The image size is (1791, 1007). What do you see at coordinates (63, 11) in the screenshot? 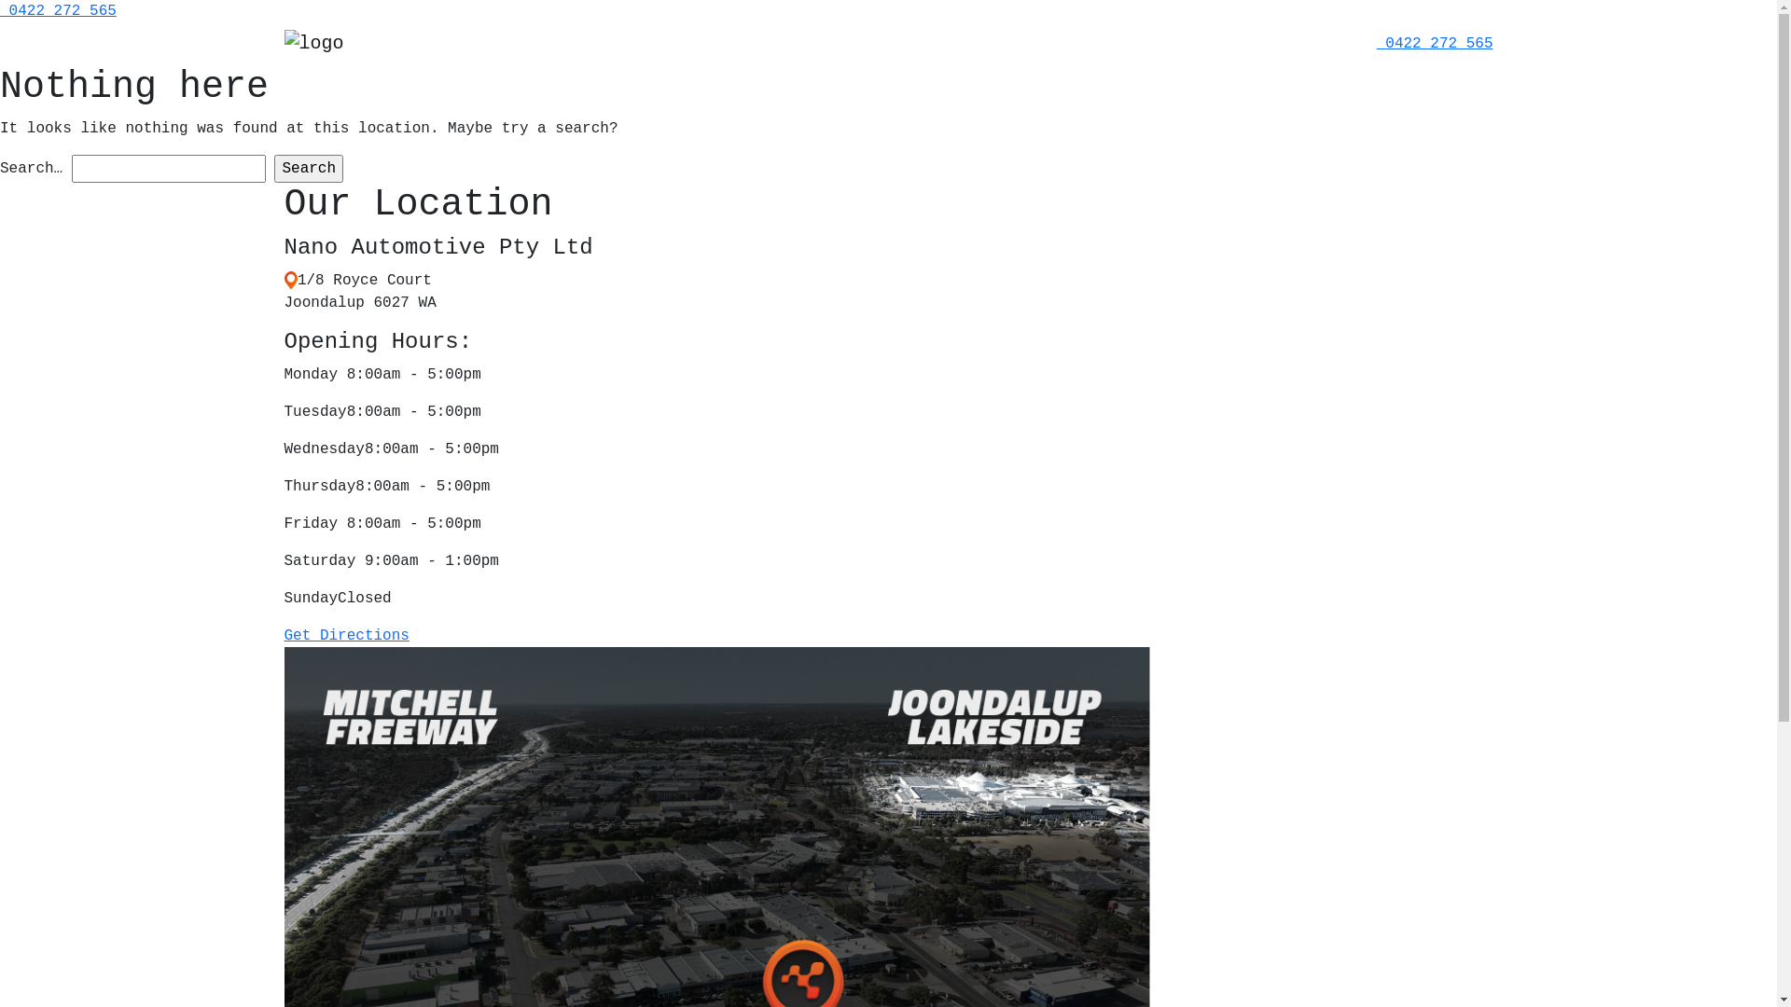
I see `0422 272 565` at bounding box center [63, 11].